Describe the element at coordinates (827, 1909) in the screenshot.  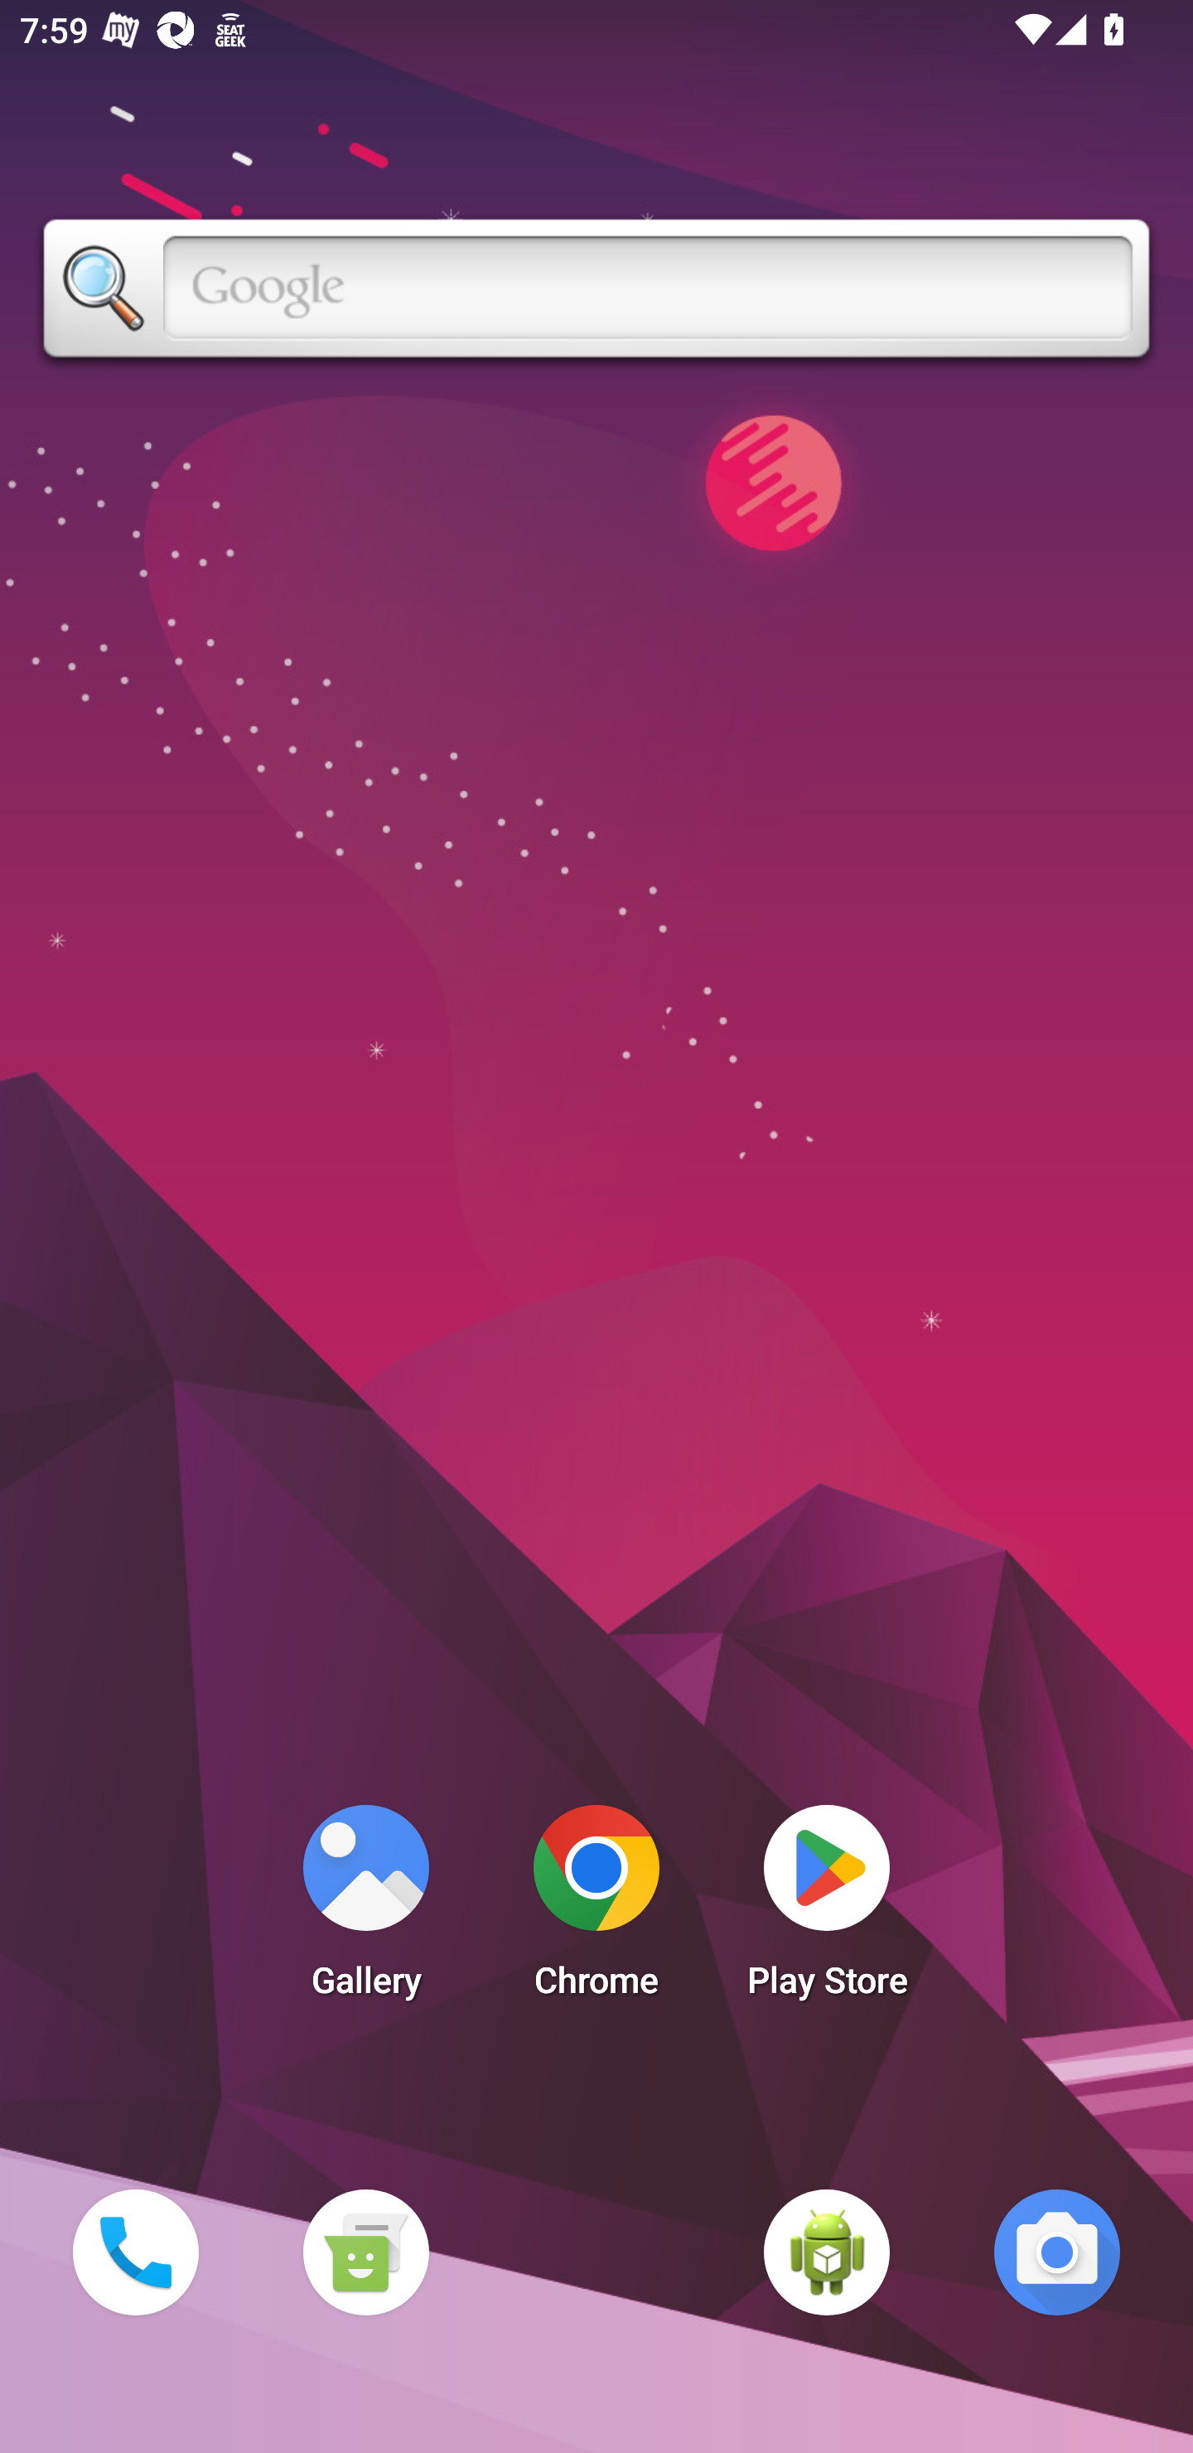
I see `Play Store` at that location.